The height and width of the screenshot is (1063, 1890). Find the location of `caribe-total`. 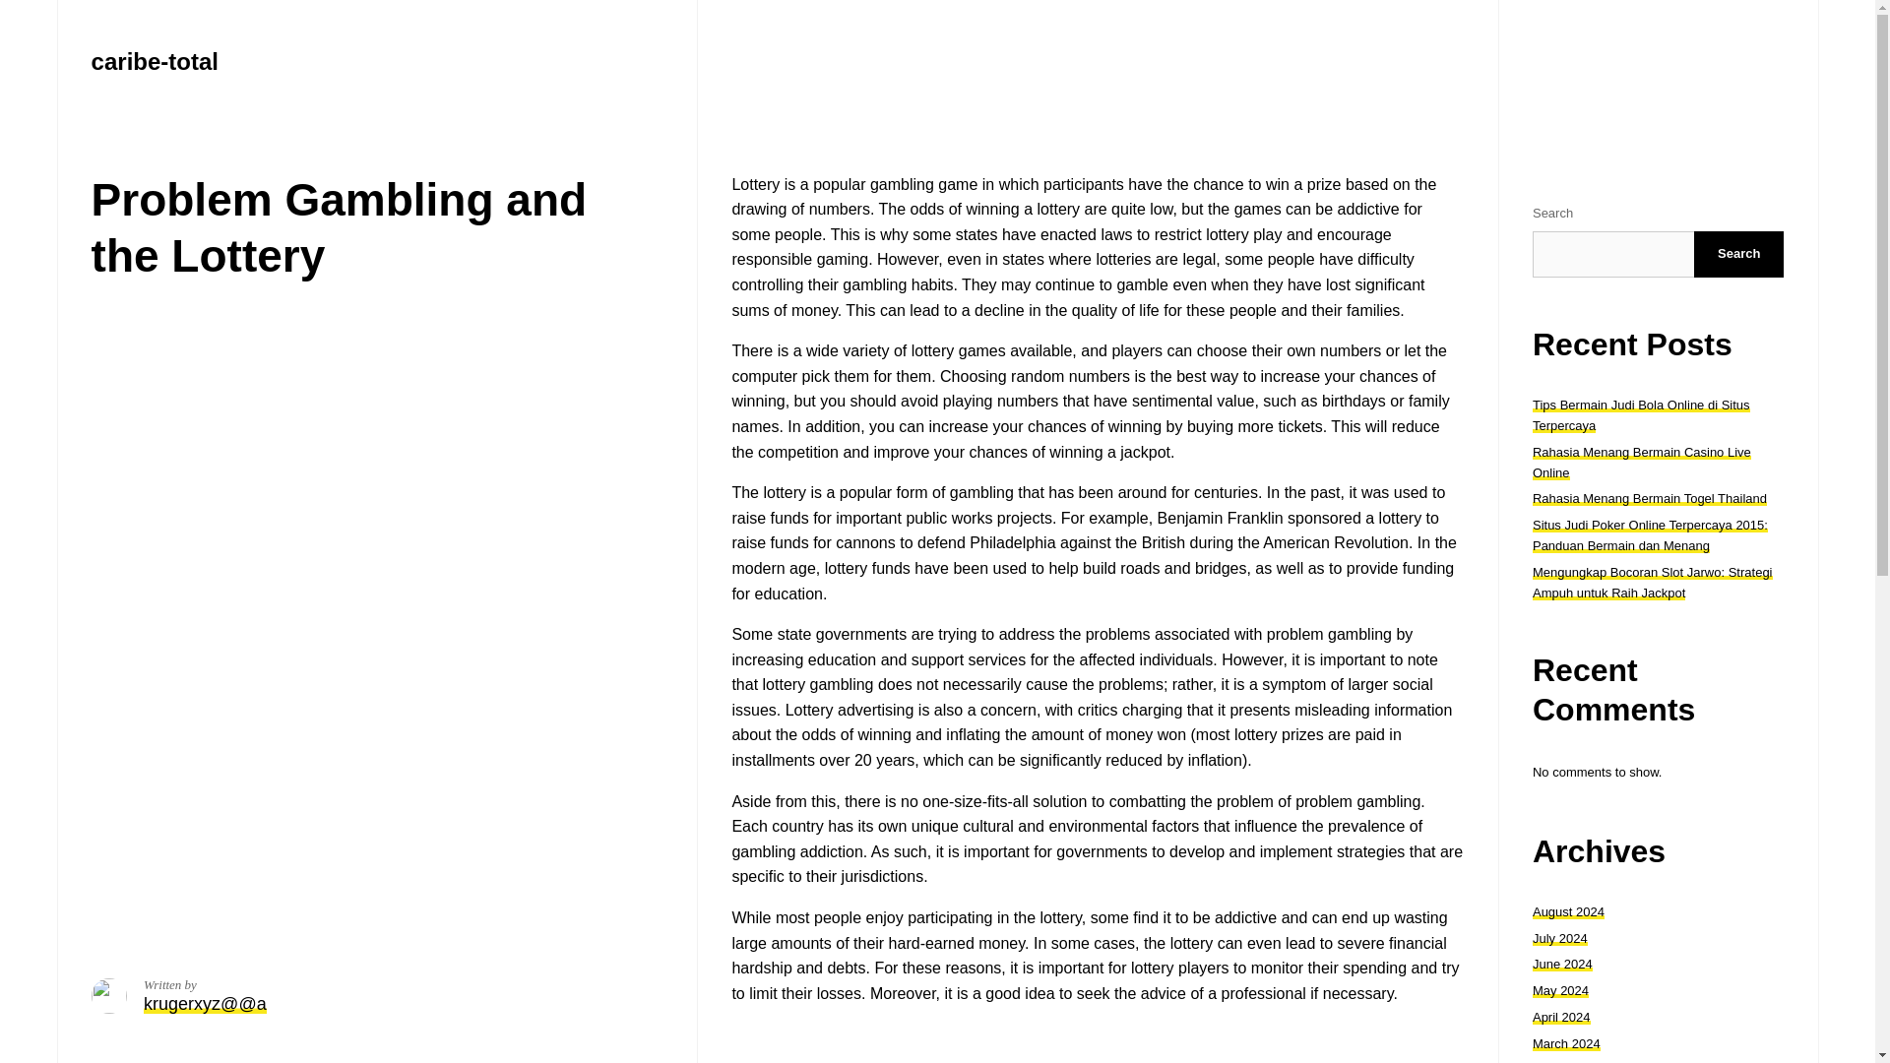

caribe-total is located at coordinates (155, 61).